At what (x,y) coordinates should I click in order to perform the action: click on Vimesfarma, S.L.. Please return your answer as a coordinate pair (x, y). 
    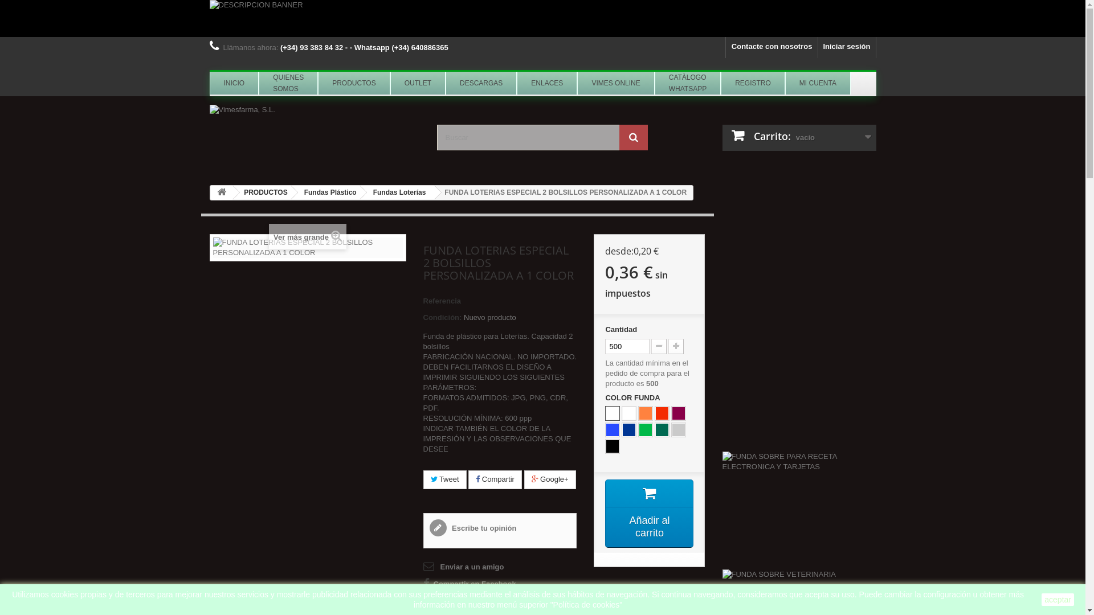
    Looking at the image, I should click on (315, 137).